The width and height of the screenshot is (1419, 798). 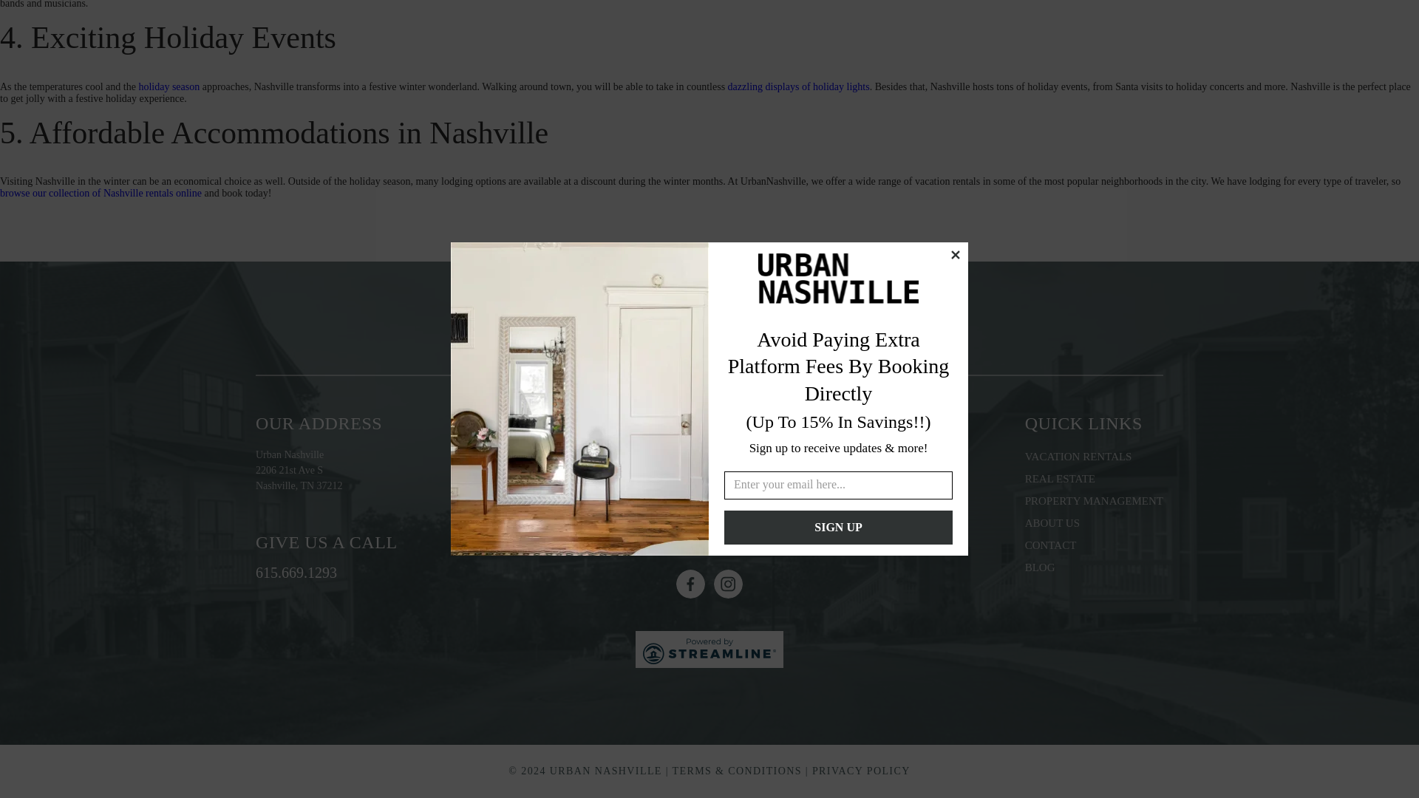 I want to click on Sign Up, so click(x=838, y=139).